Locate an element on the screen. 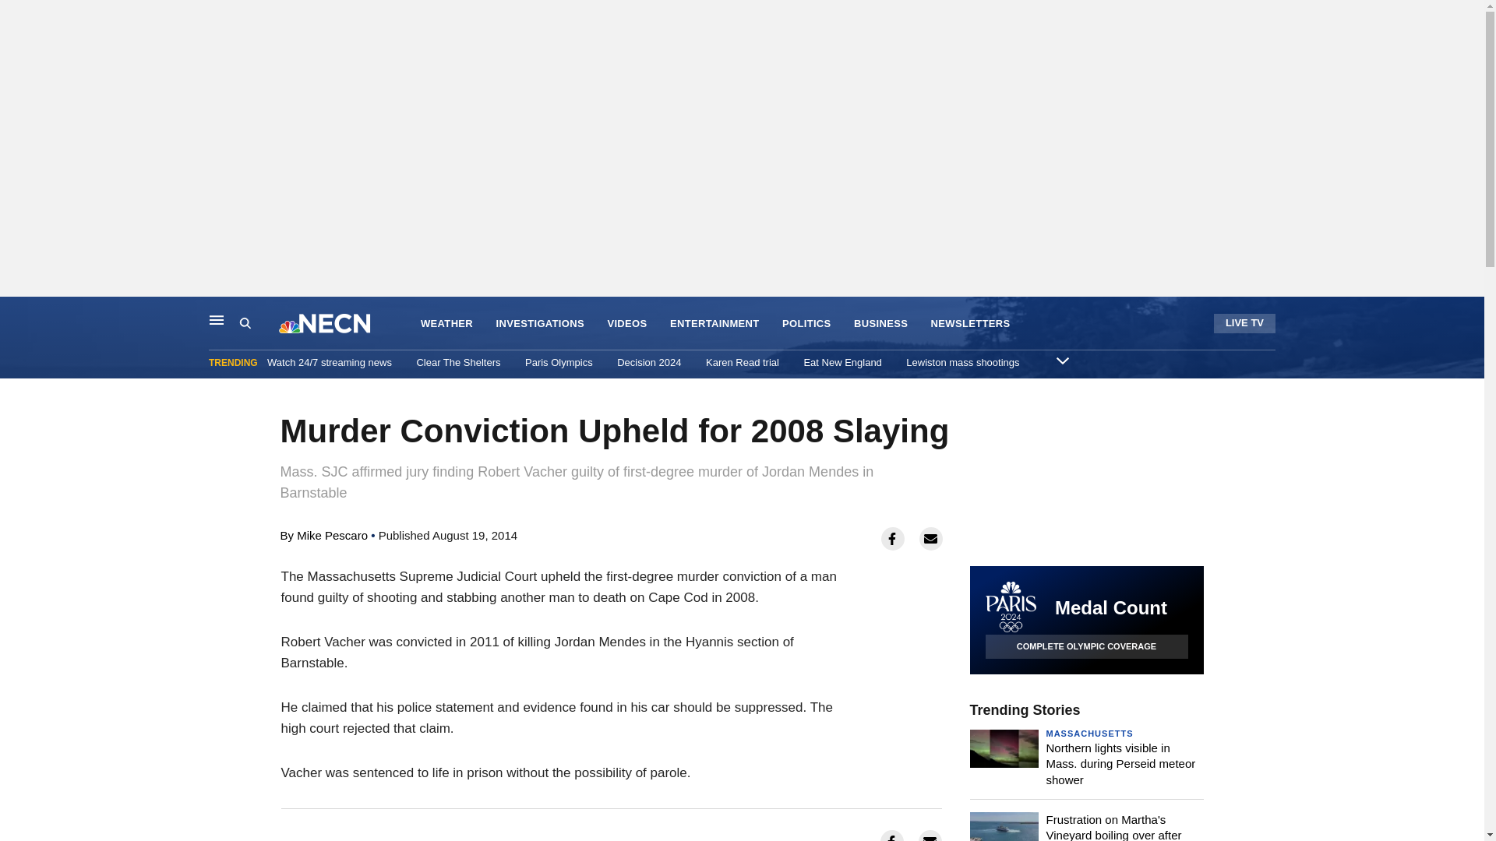 The width and height of the screenshot is (1496, 841). Main Navigation is located at coordinates (217, 319).